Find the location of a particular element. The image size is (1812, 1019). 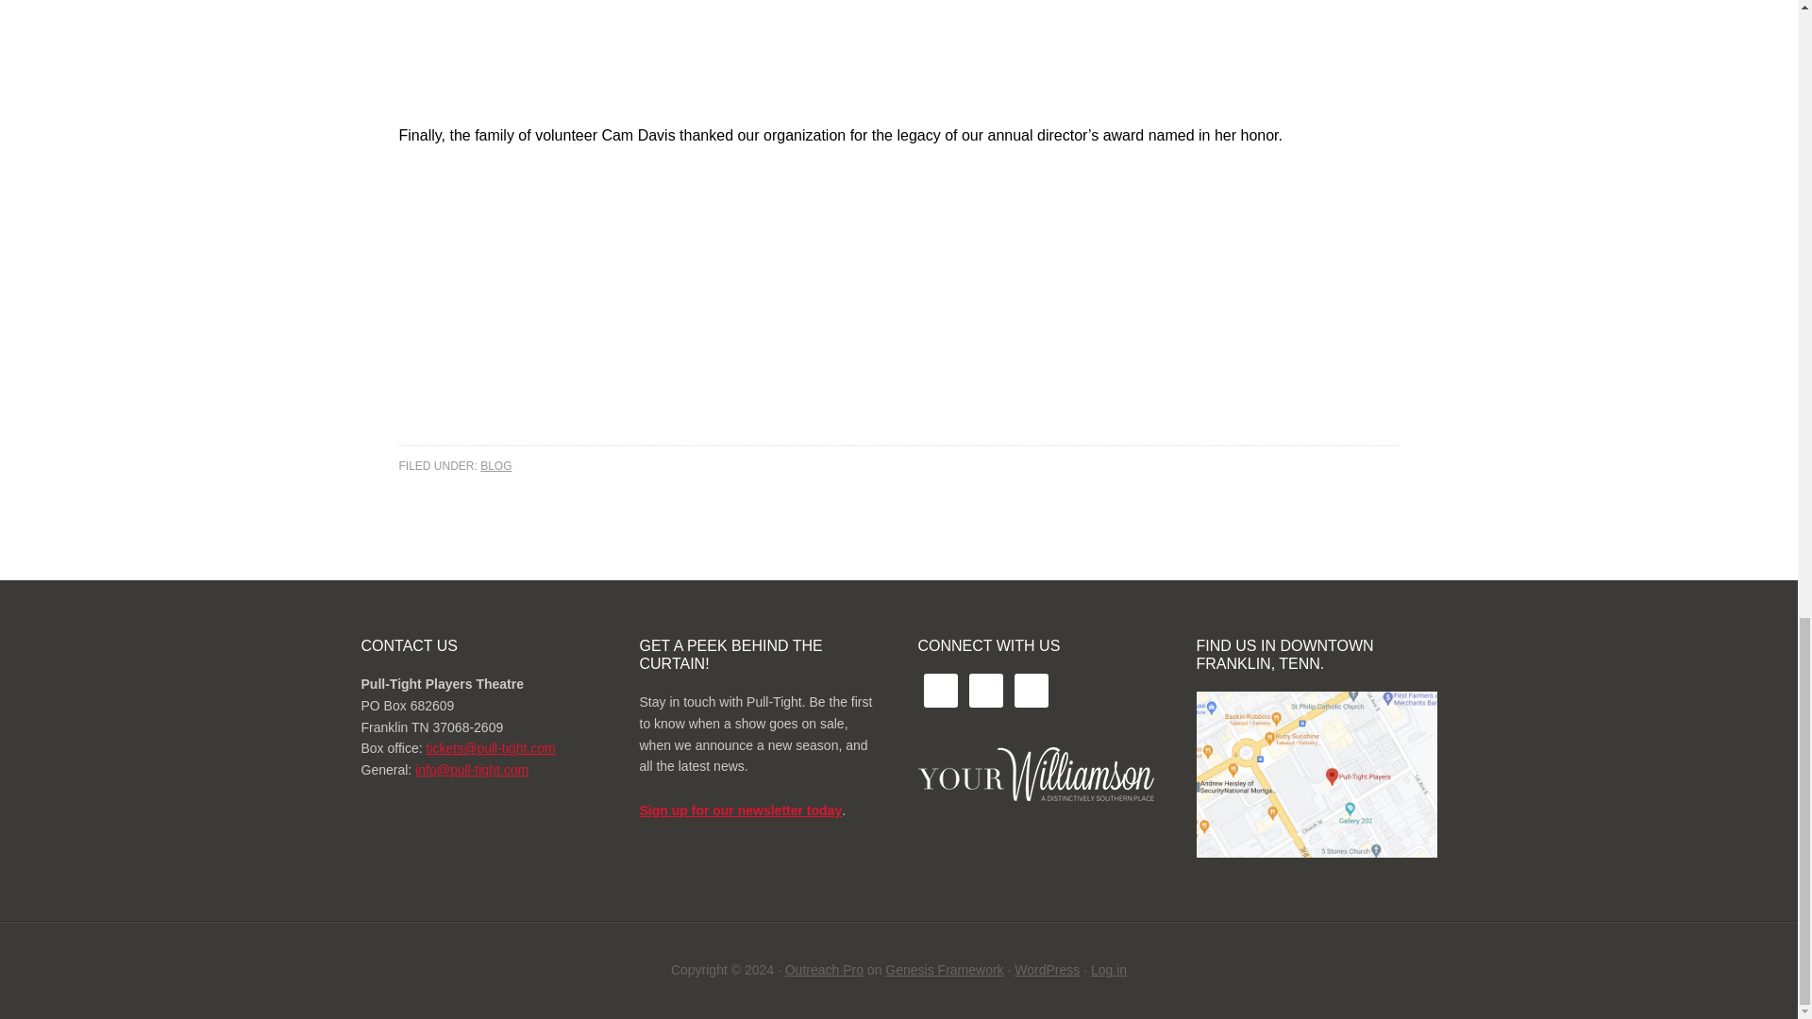

Pull-Tight Theatre: In Memoriam 2020 is located at coordinates (634, 58).